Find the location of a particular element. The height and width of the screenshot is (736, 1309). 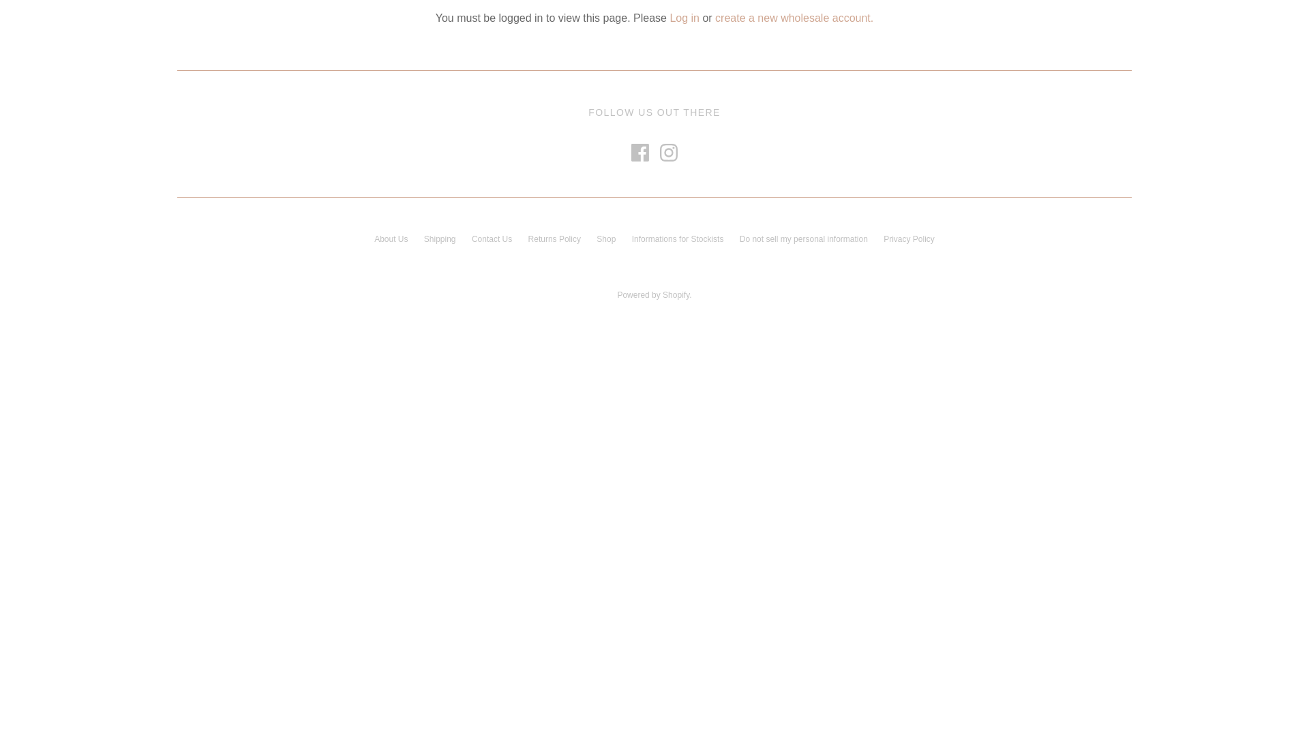

Contact Us is located at coordinates (492, 239).